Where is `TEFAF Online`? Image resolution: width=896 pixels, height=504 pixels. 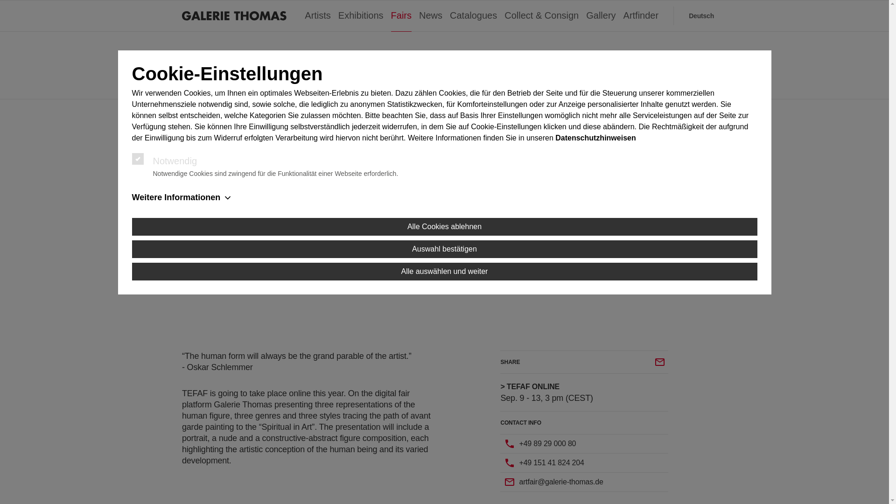
TEFAF Online is located at coordinates (447, 208).